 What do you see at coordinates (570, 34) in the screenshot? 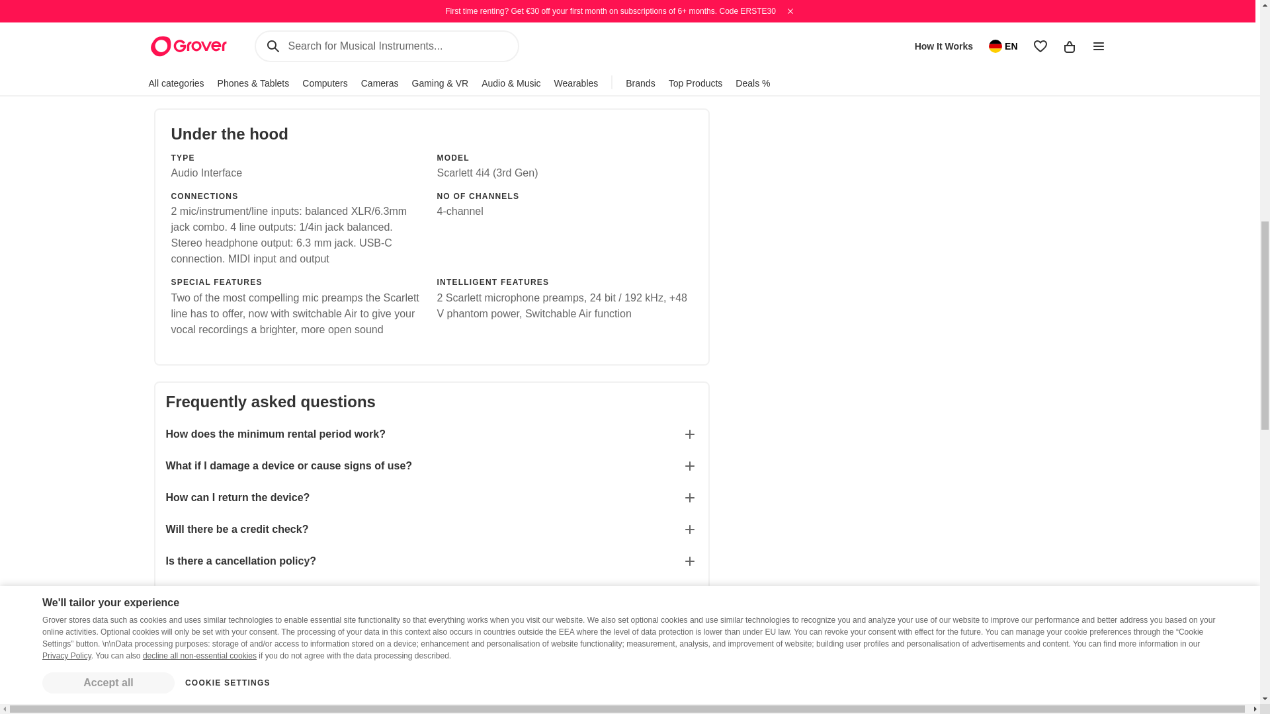
I see `Learn more` at bounding box center [570, 34].